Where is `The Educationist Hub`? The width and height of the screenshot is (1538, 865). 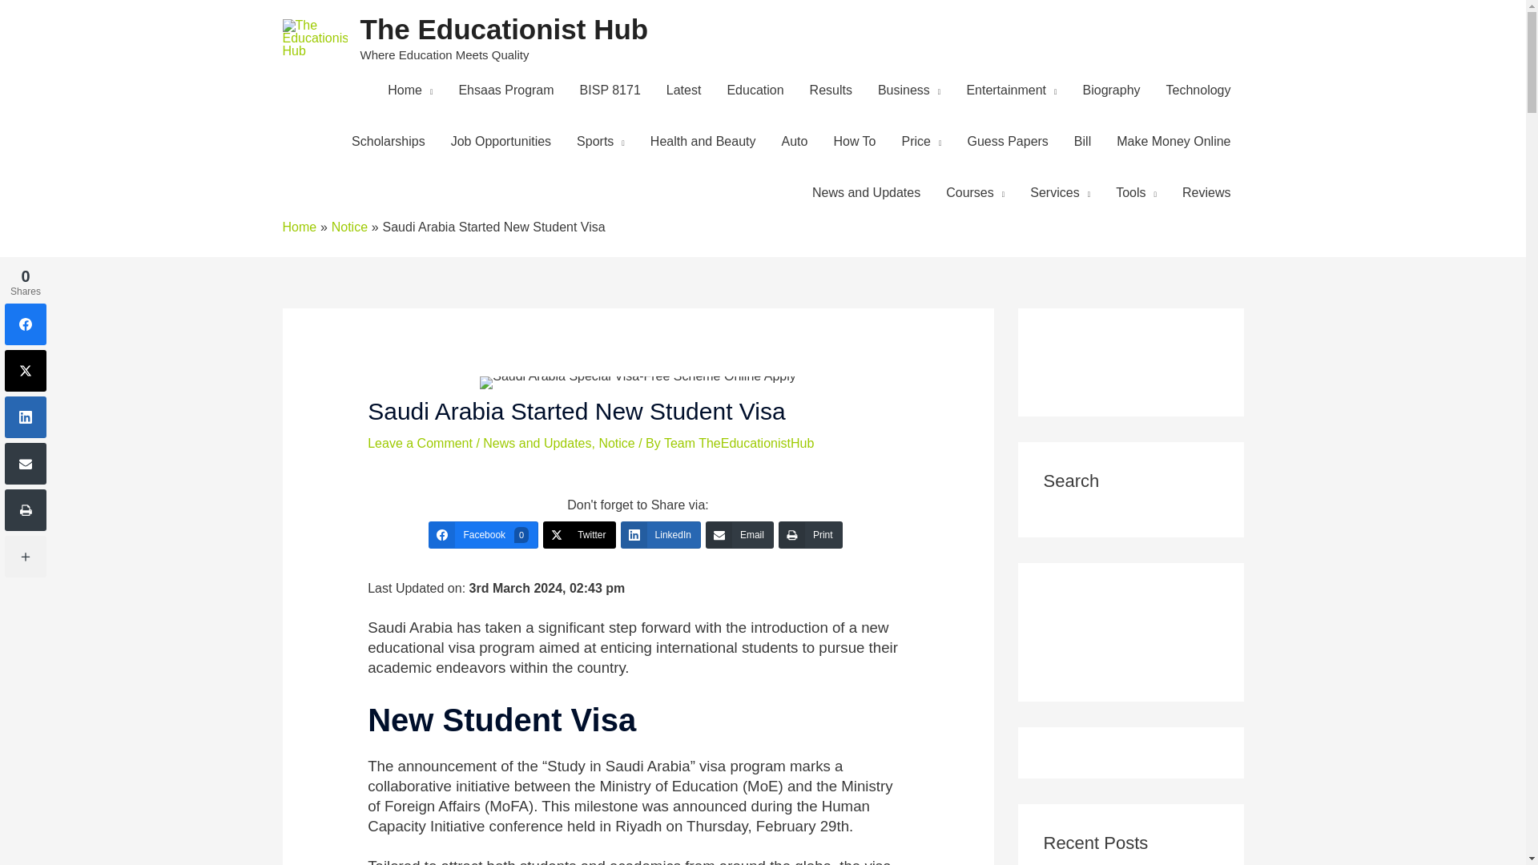 The Educationist Hub is located at coordinates (505, 29).